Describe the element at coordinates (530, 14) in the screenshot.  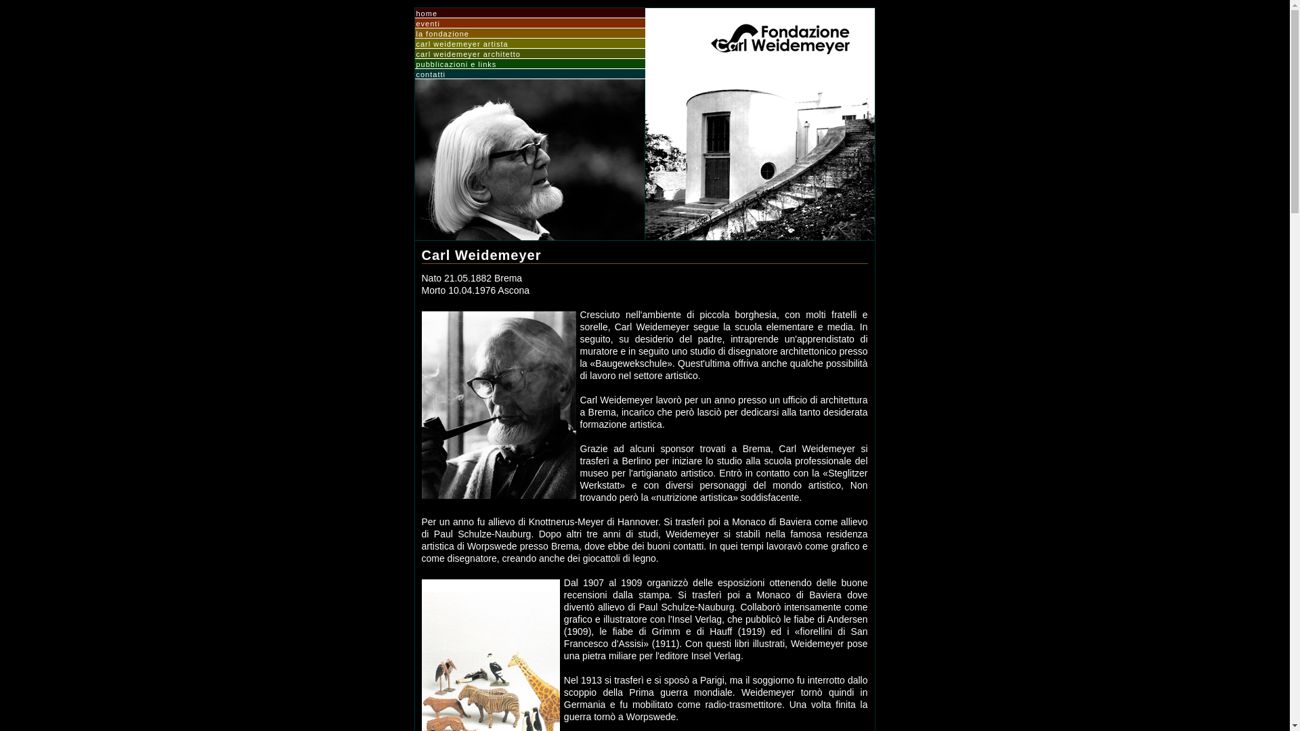
I see `home` at that location.